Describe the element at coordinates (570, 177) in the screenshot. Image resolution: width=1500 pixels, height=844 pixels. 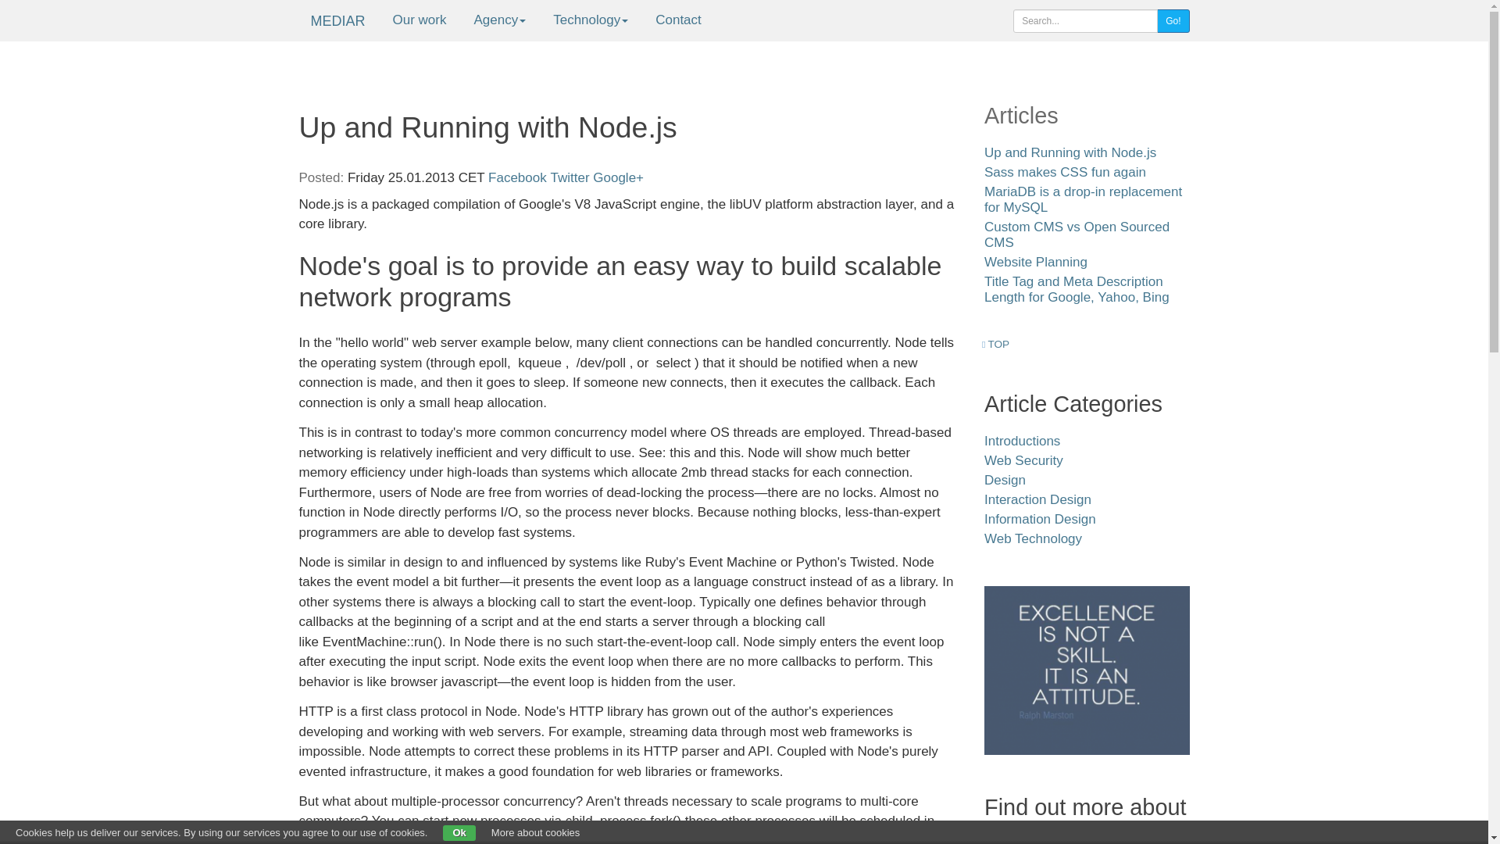
I see `Twitter` at that location.